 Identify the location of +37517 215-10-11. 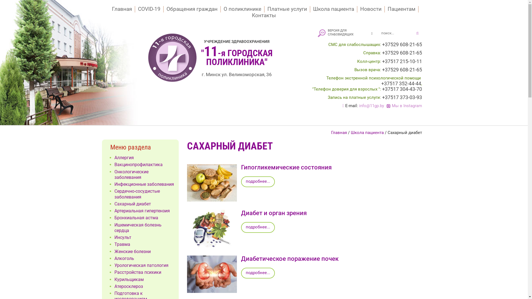
(402, 61).